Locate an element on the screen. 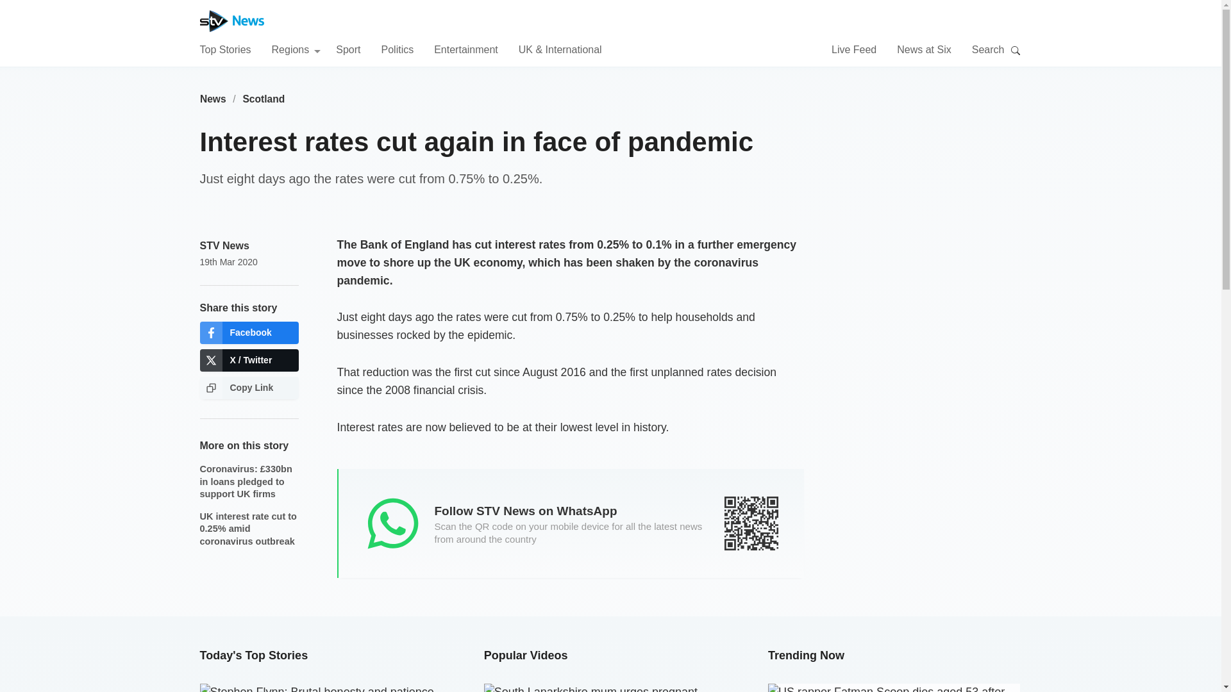 The width and height of the screenshot is (1231, 692). News at Six is located at coordinates (923, 49).